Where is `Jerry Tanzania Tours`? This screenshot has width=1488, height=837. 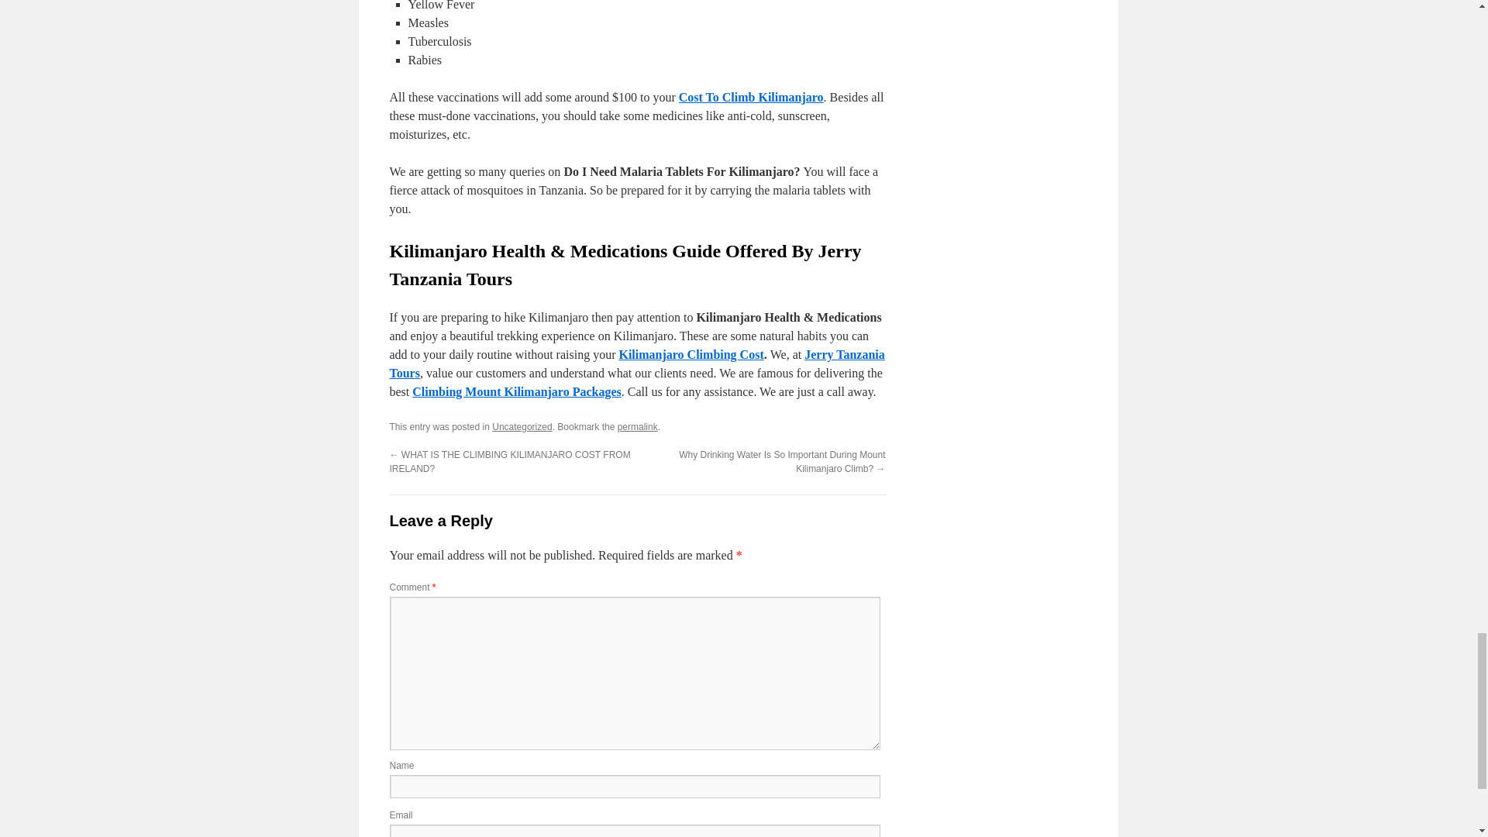 Jerry Tanzania Tours is located at coordinates (635, 364).